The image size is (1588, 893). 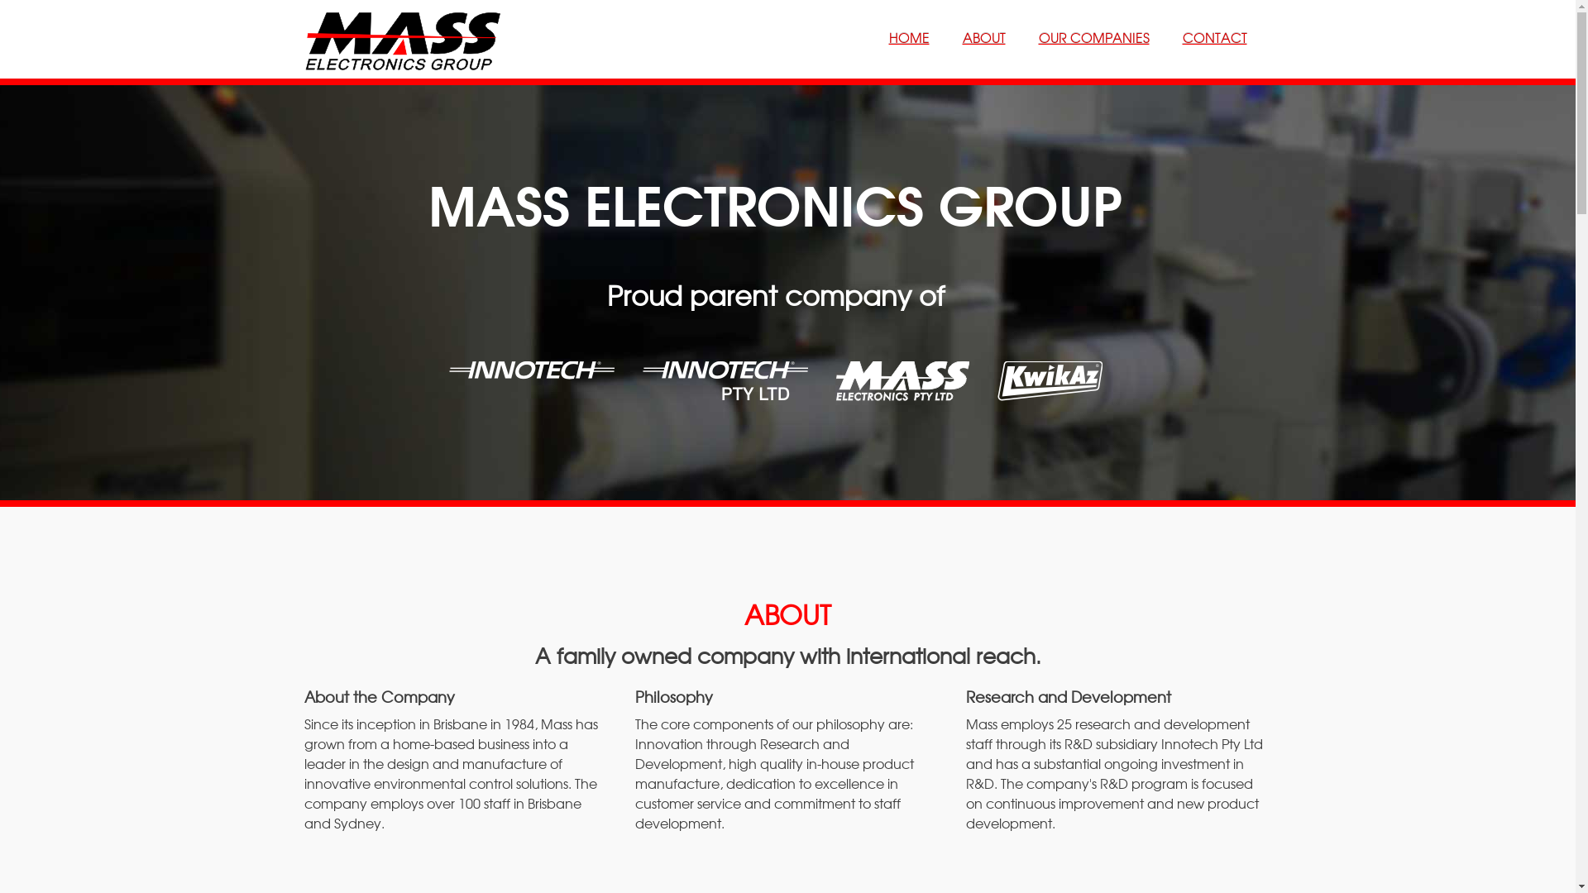 What do you see at coordinates (415, 40) in the screenshot?
I see `Home Page - Mass Electronics` at bounding box center [415, 40].